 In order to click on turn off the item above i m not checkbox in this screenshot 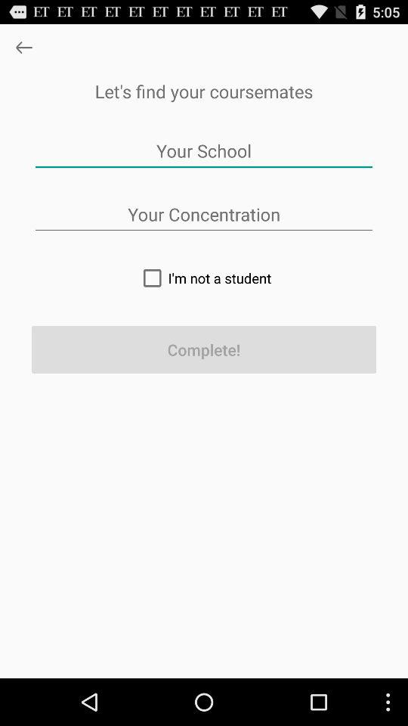, I will do `click(204, 215)`.